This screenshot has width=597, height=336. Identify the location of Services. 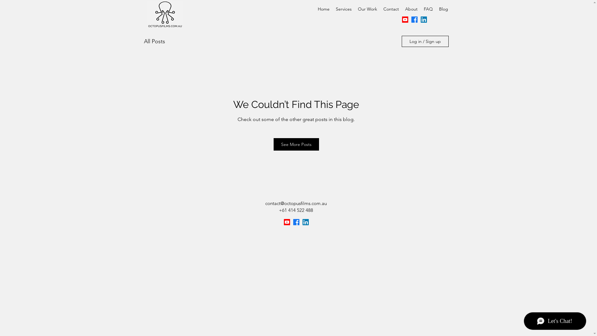
(344, 9).